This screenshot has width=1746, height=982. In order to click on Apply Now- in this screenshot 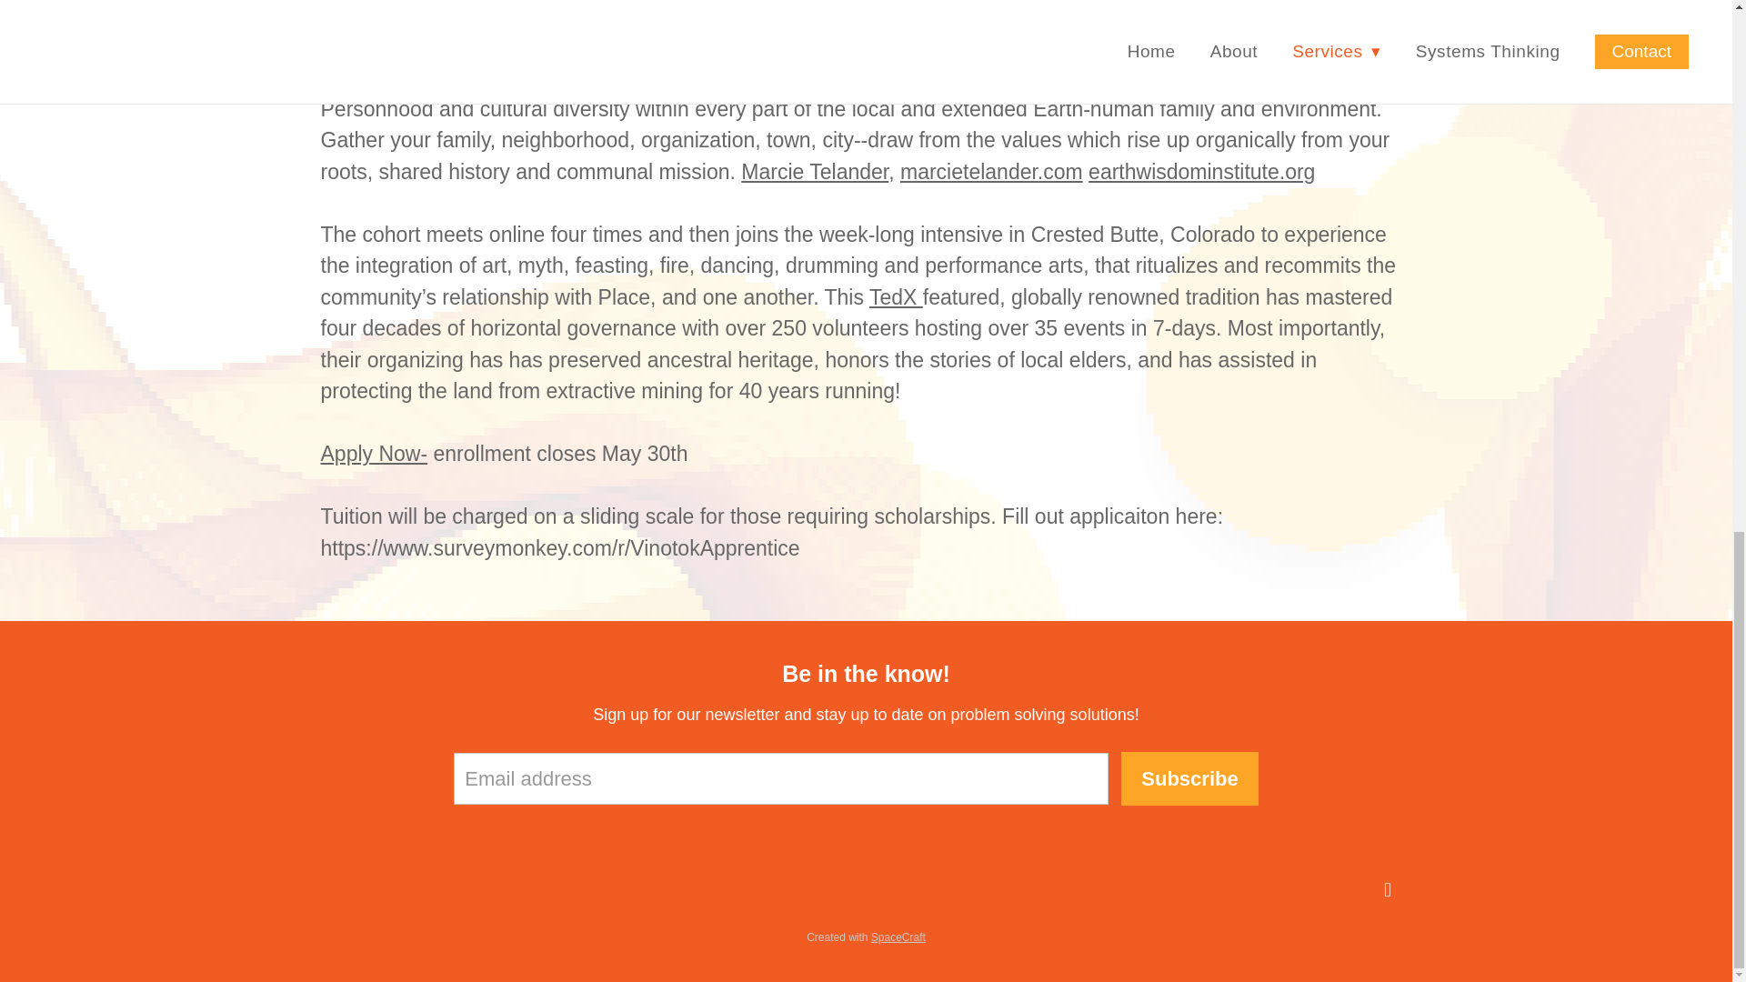, I will do `click(373, 453)`.